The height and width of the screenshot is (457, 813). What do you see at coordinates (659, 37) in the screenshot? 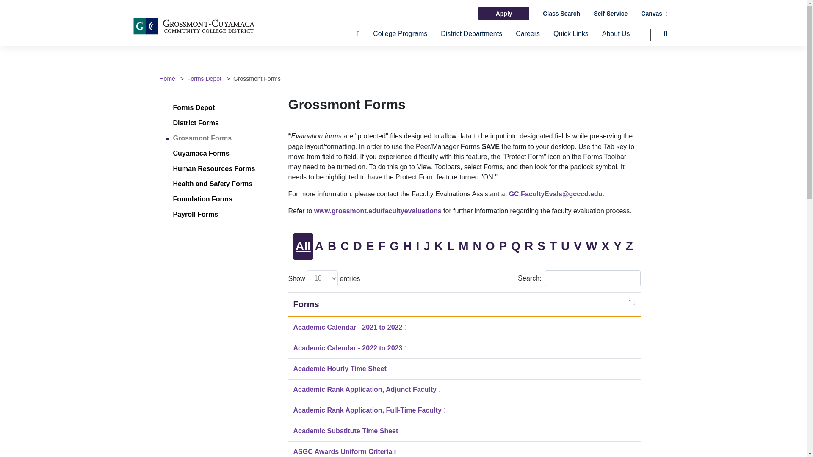
I see `Search Button` at bounding box center [659, 37].